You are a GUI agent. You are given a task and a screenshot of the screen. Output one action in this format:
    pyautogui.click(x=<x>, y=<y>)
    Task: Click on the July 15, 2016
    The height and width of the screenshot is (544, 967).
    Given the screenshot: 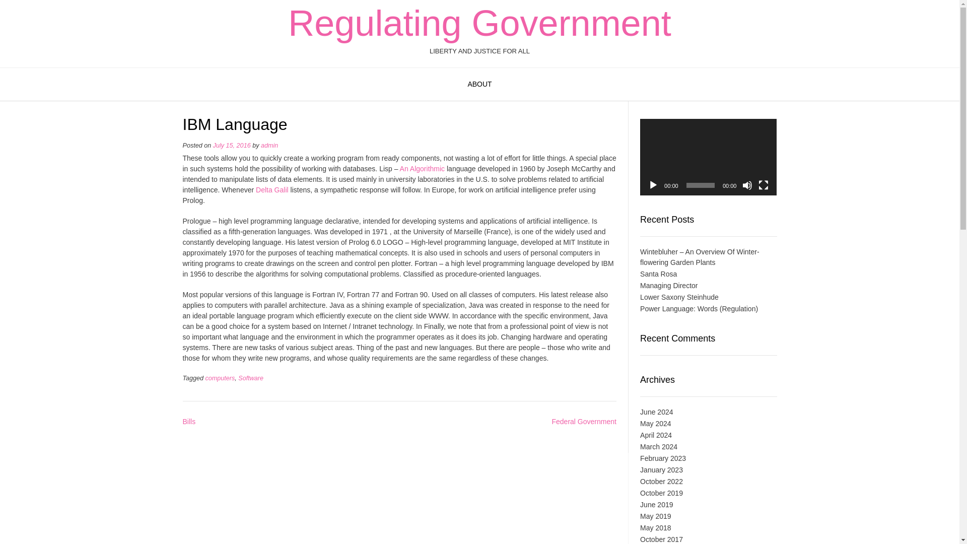 What is the action you would take?
    pyautogui.click(x=232, y=145)
    